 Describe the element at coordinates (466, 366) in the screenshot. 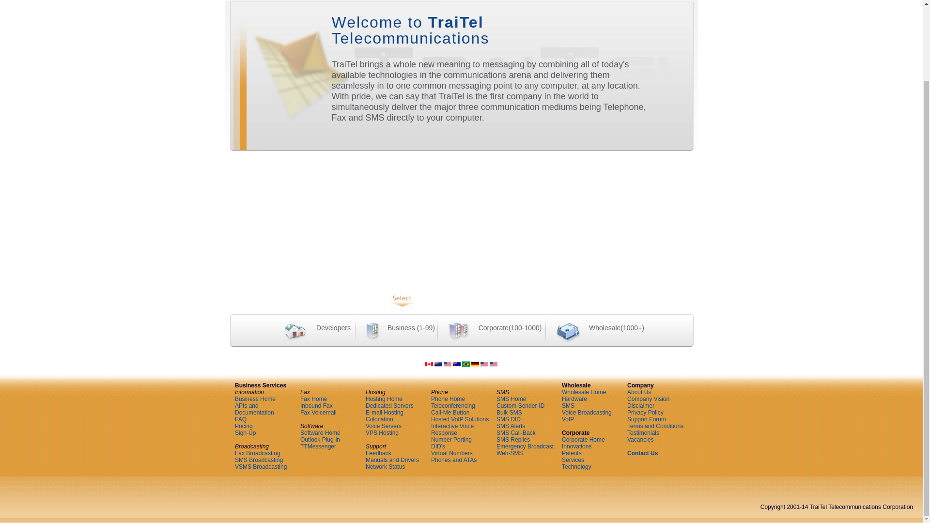

I see `traitel.com.br` at that location.